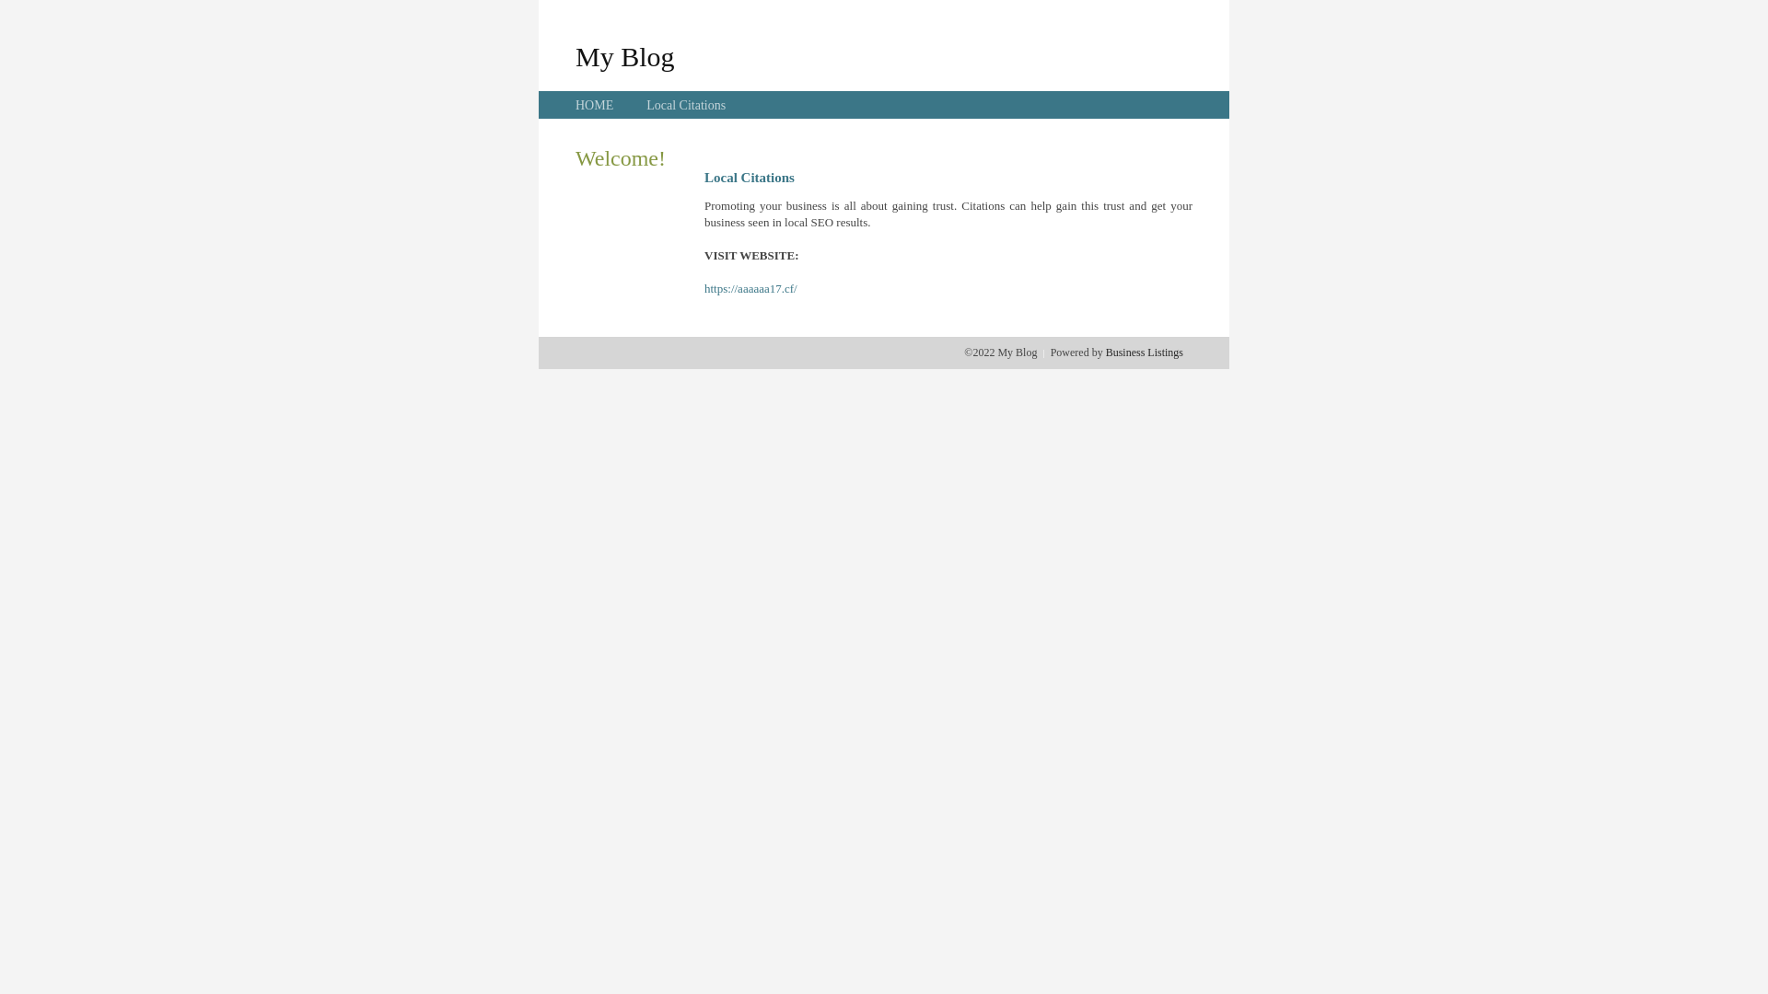 The image size is (1768, 994). What do you see at coordinates (1145, 353) in the screenshot?
I see `Business Listings` at bounding box center [1145, 353].